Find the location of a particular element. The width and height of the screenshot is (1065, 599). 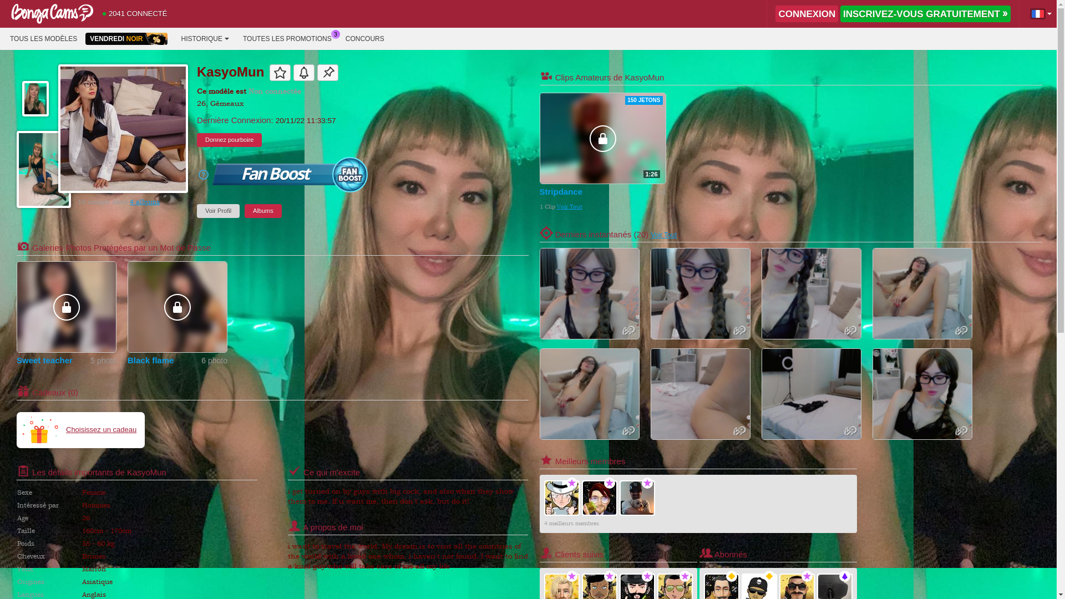

Voir Tout is located at coordinates (663, 235).